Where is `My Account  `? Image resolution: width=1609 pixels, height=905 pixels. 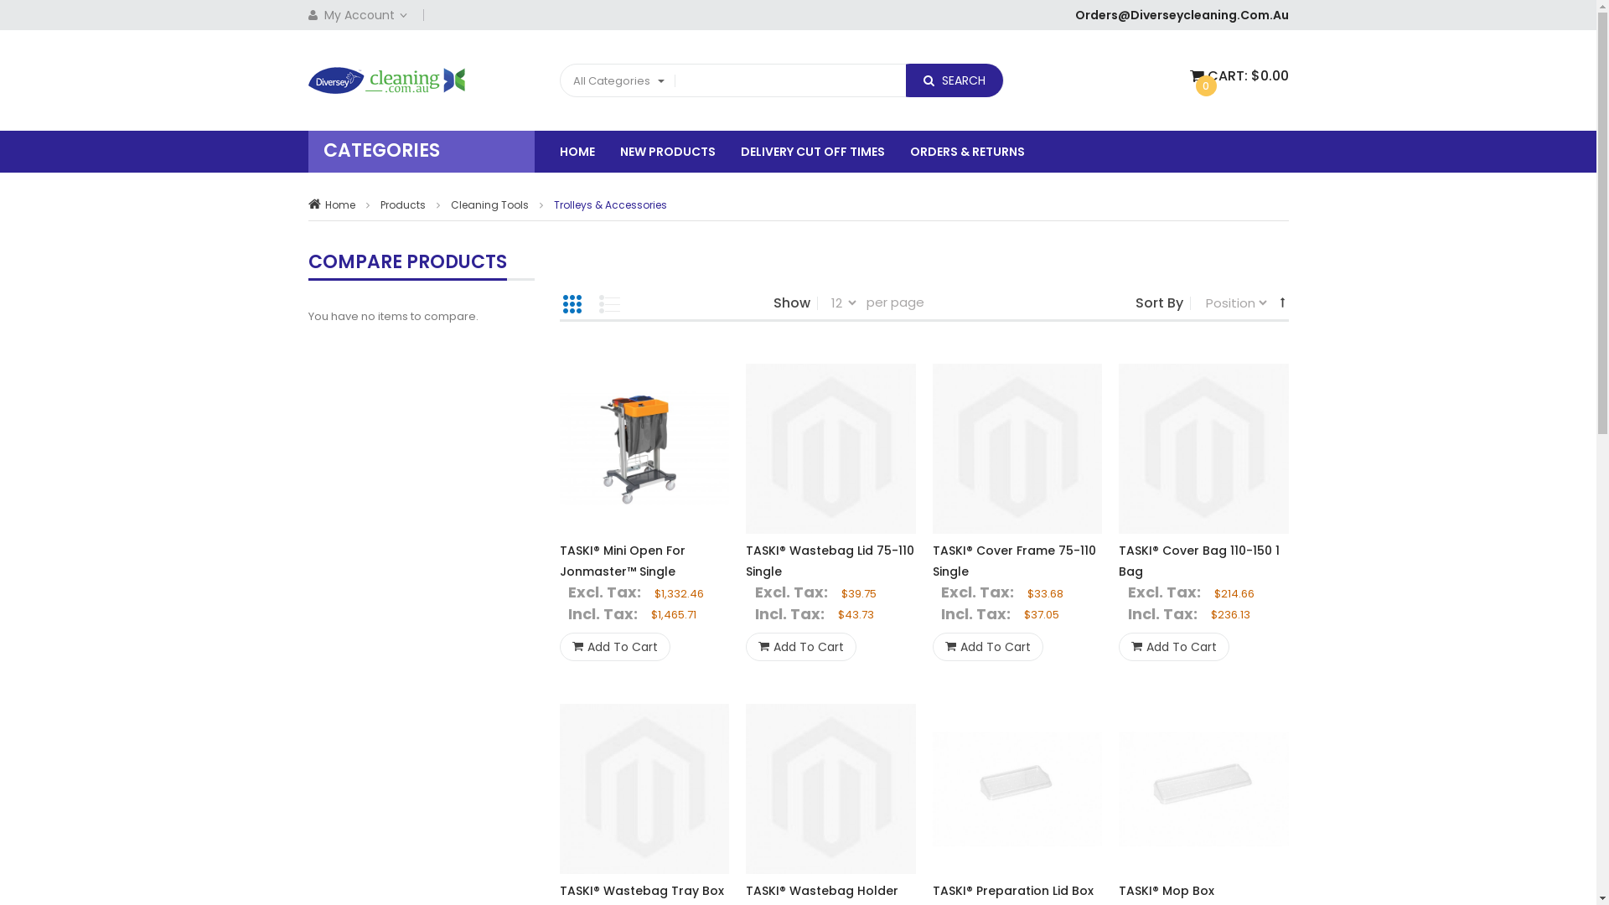 My Account   is located at coordinates (366, 15).